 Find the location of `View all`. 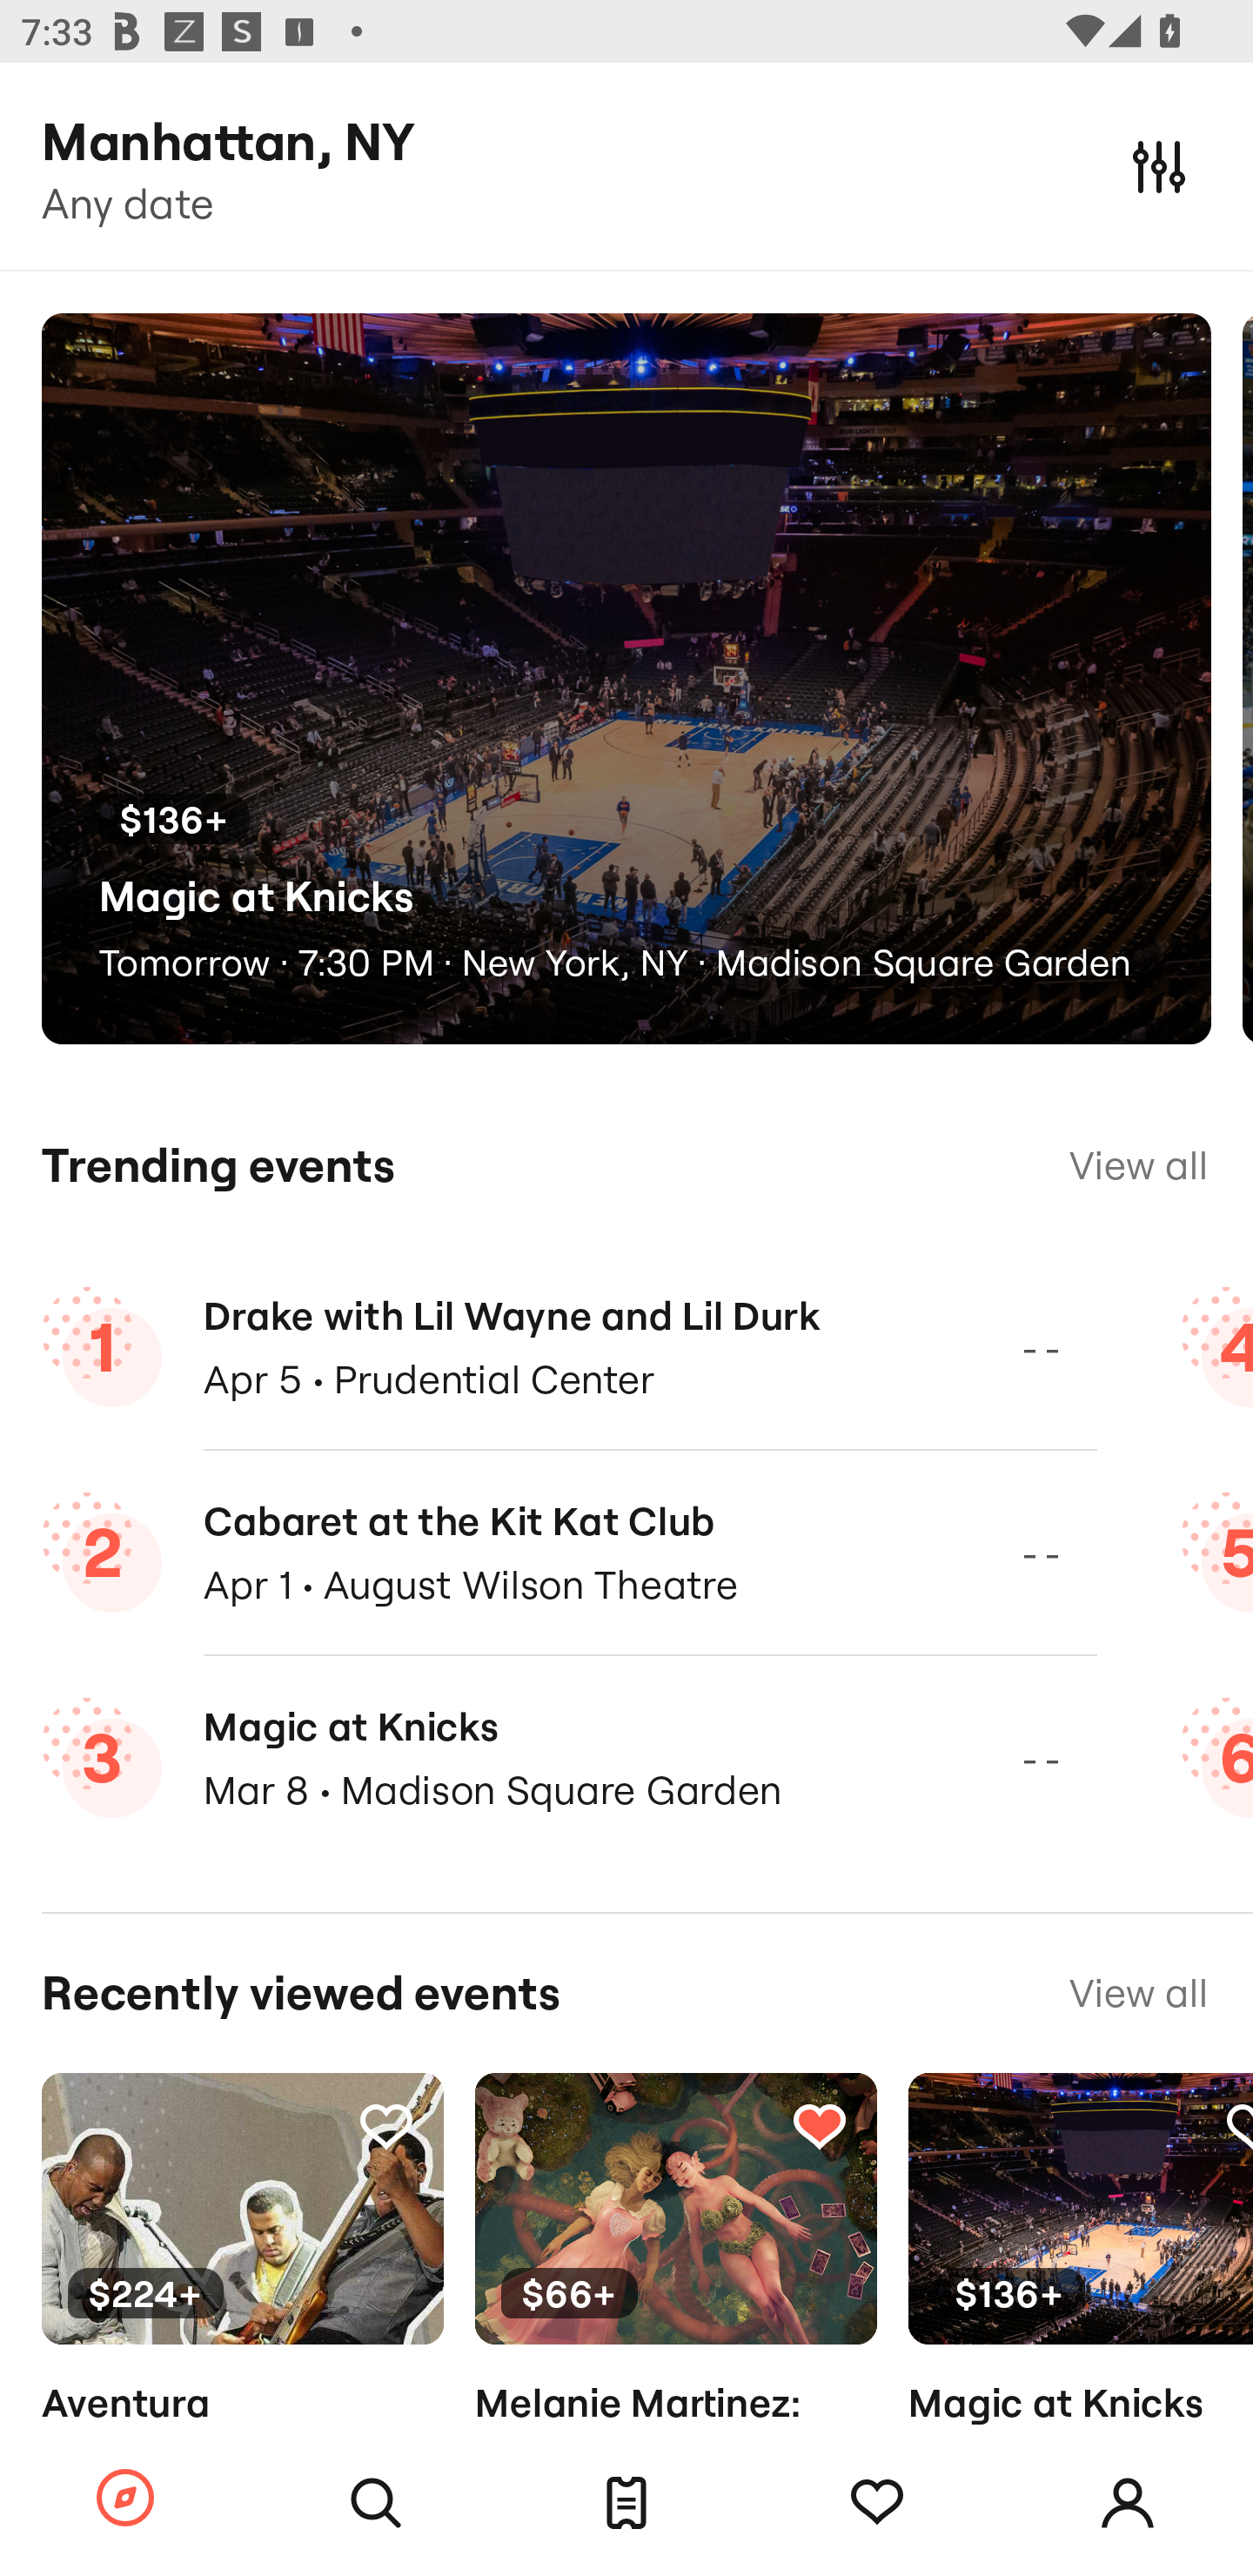

View all is located at coordinates (1138, 1165).